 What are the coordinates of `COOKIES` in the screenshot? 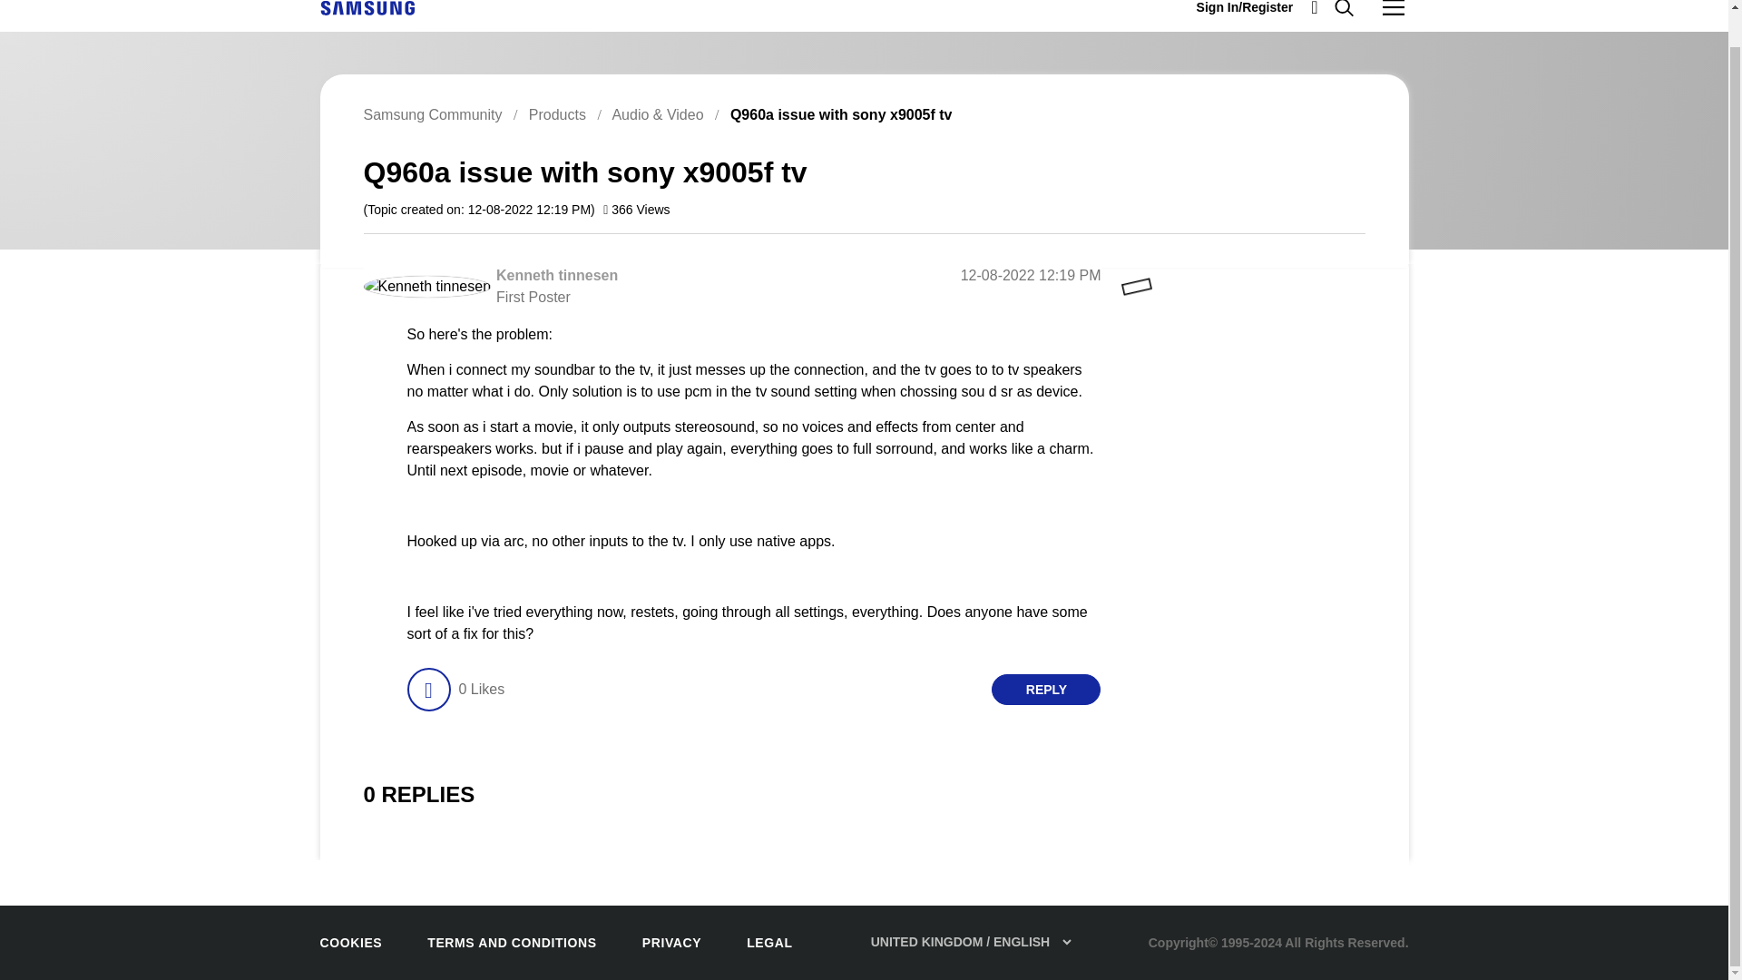 It's located at (350, 942).